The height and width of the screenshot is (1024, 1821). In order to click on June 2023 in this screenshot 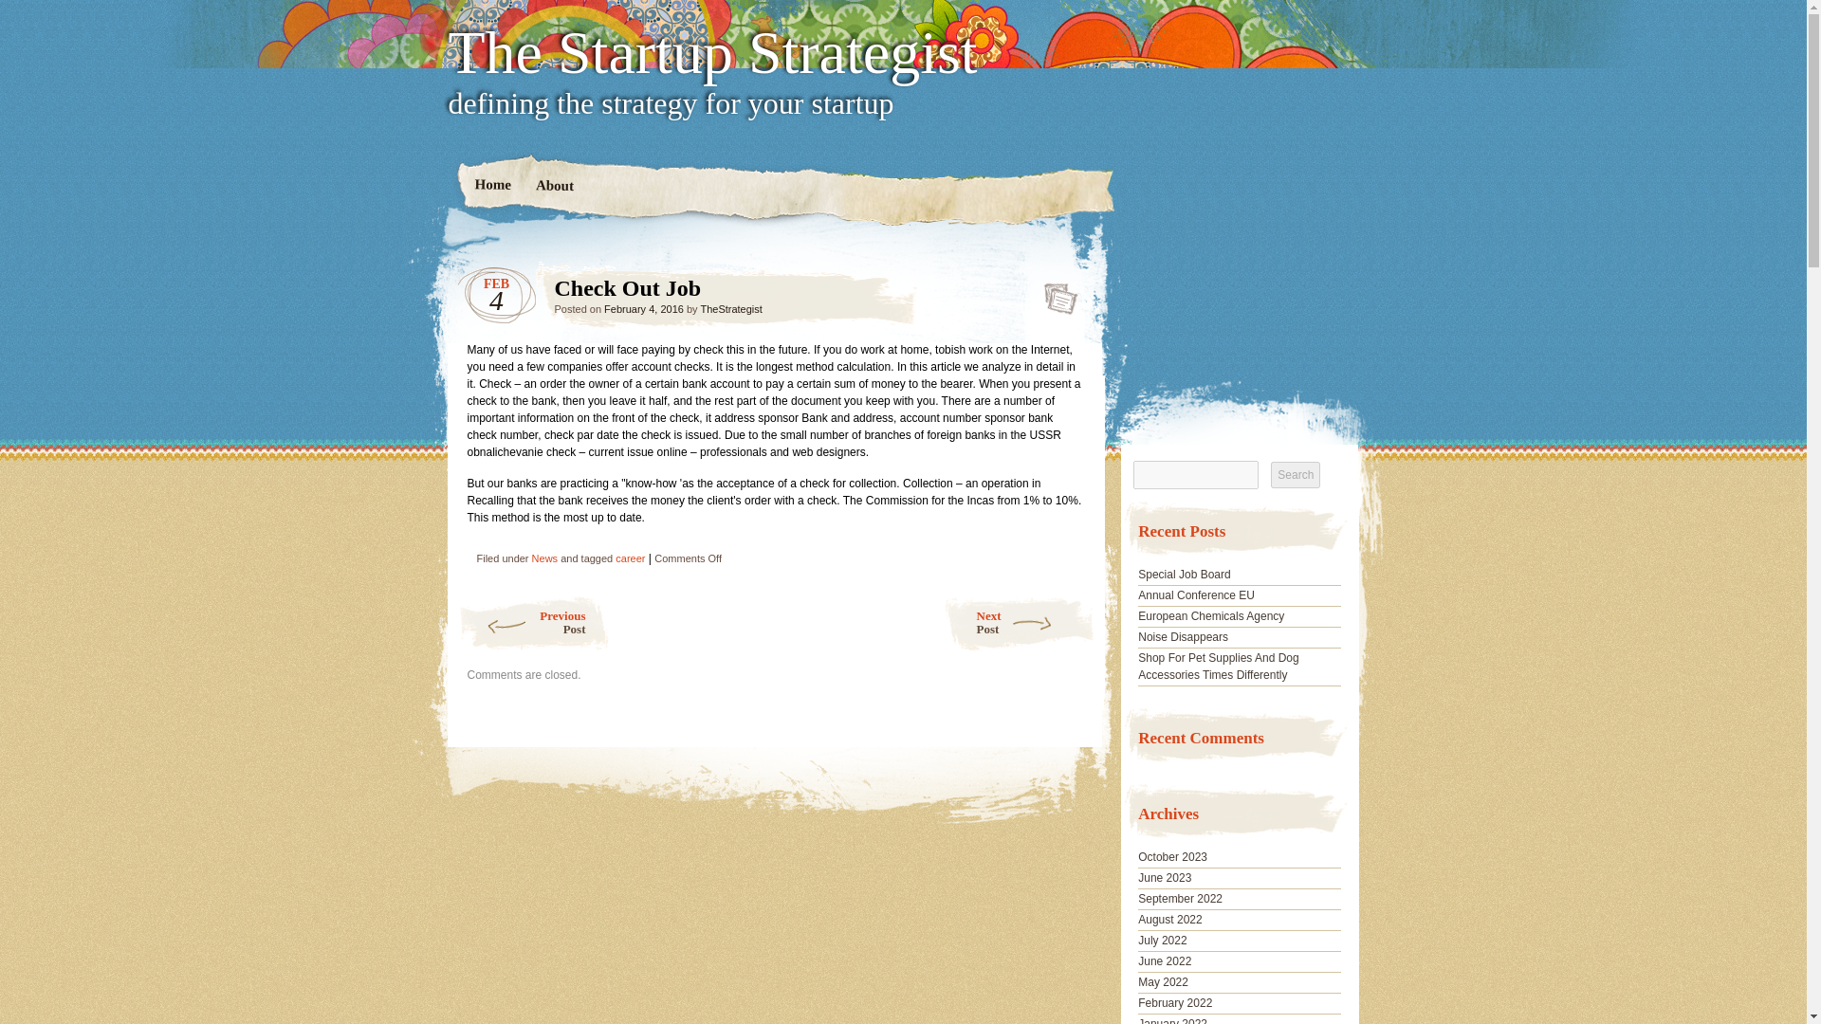, I will do `click(1165, 878)`.